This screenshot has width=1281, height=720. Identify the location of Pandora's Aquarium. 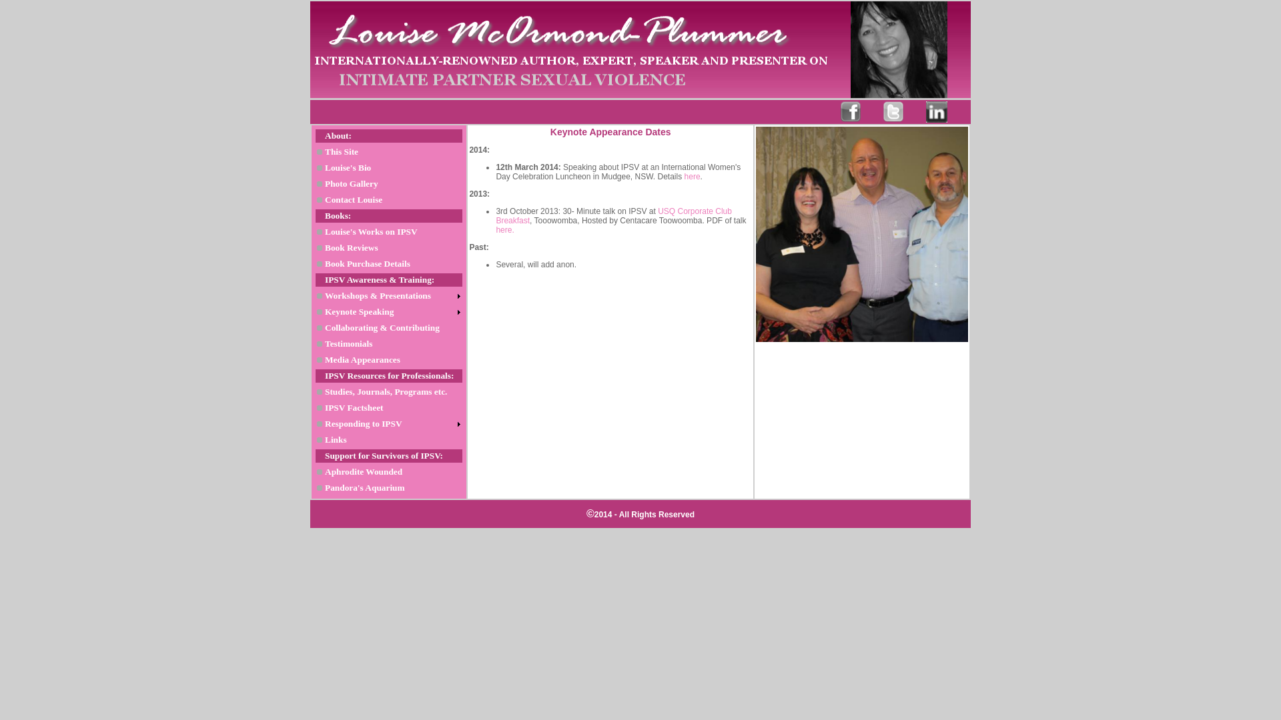
(389, 488).